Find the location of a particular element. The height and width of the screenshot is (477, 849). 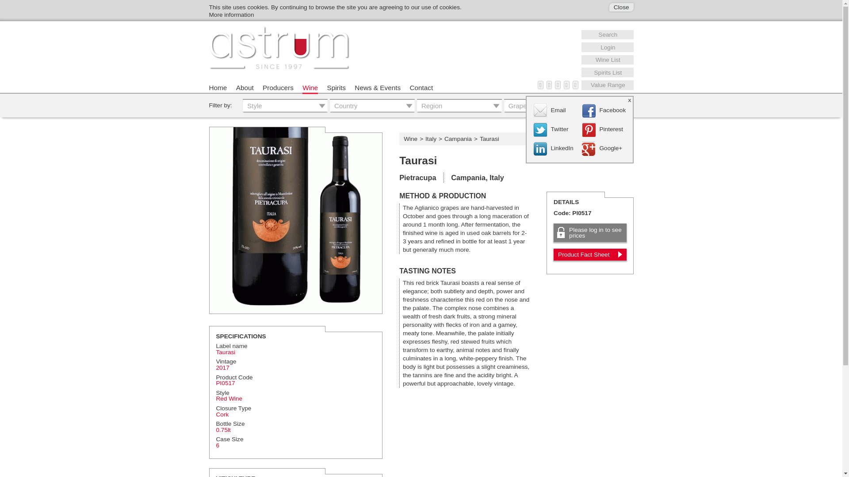

Login is located at coordinates (608, 47).